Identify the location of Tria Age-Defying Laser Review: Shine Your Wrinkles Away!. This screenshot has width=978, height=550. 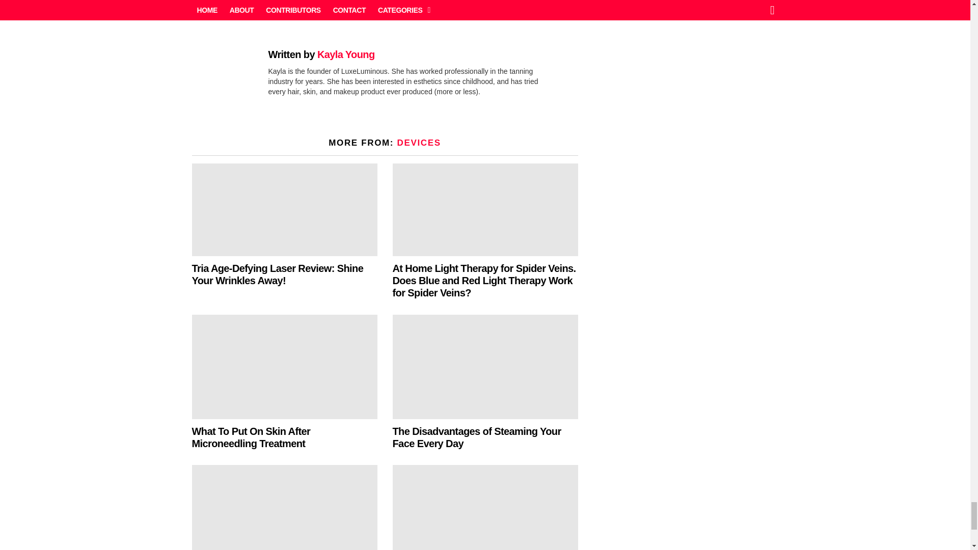
(284, 210).